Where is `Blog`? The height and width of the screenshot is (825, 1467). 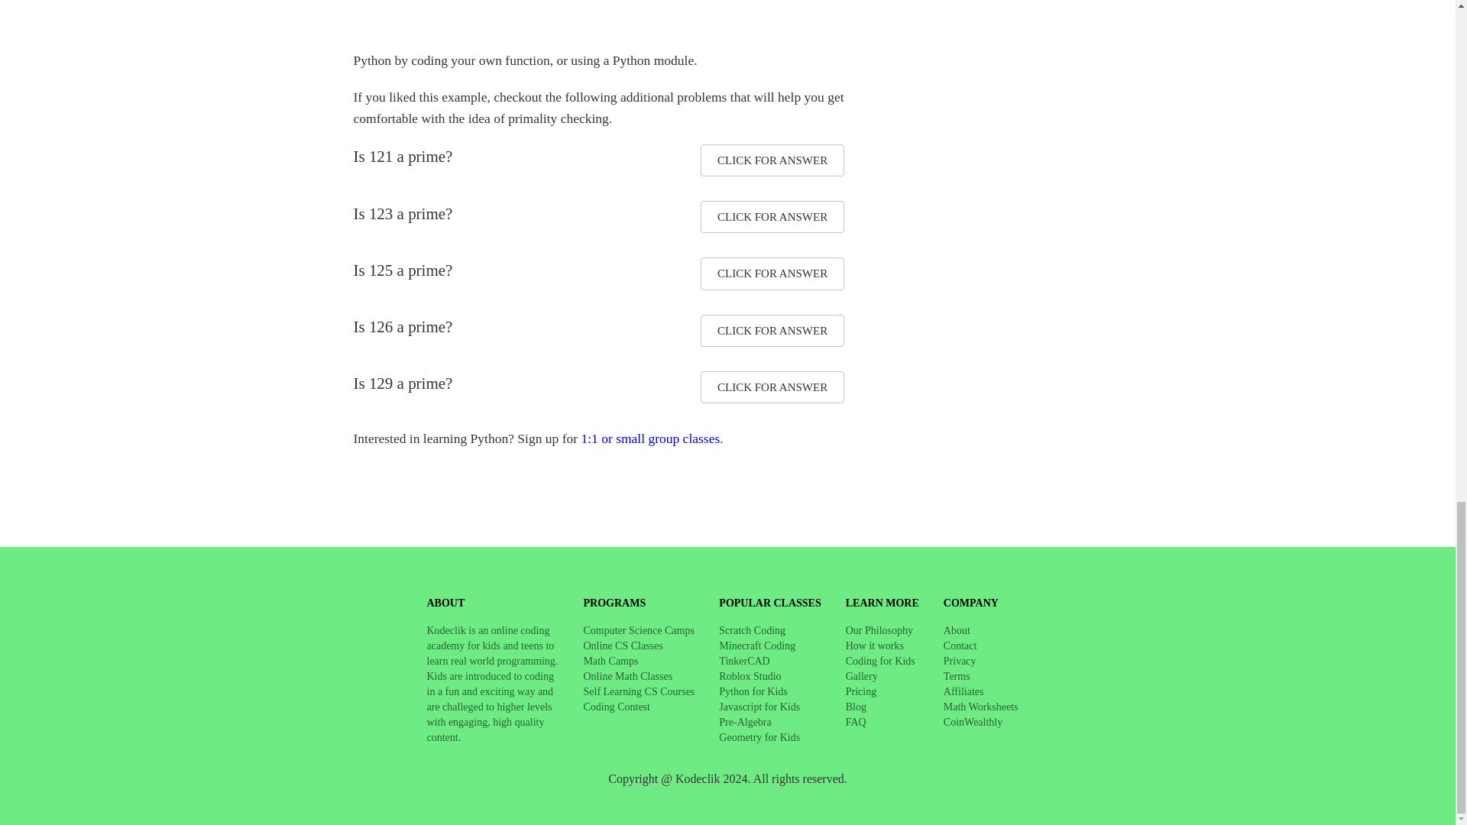
Blog is located at coordinates (856, 707).